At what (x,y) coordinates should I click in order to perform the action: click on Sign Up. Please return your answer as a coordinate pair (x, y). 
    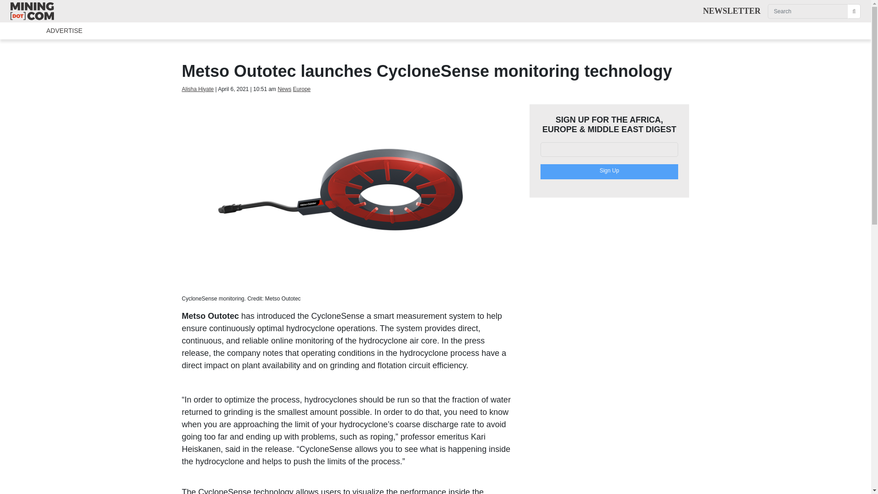
    Looking at the image, I should click on (610, 172).